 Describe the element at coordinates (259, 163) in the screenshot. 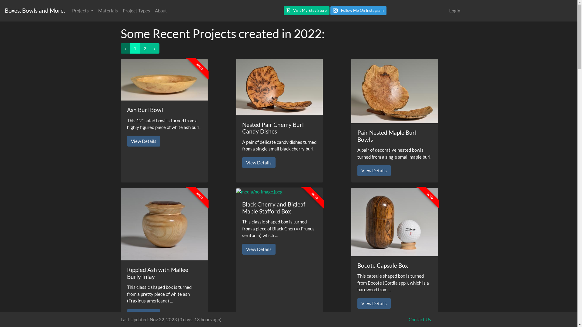

I see `View Details` at that location.